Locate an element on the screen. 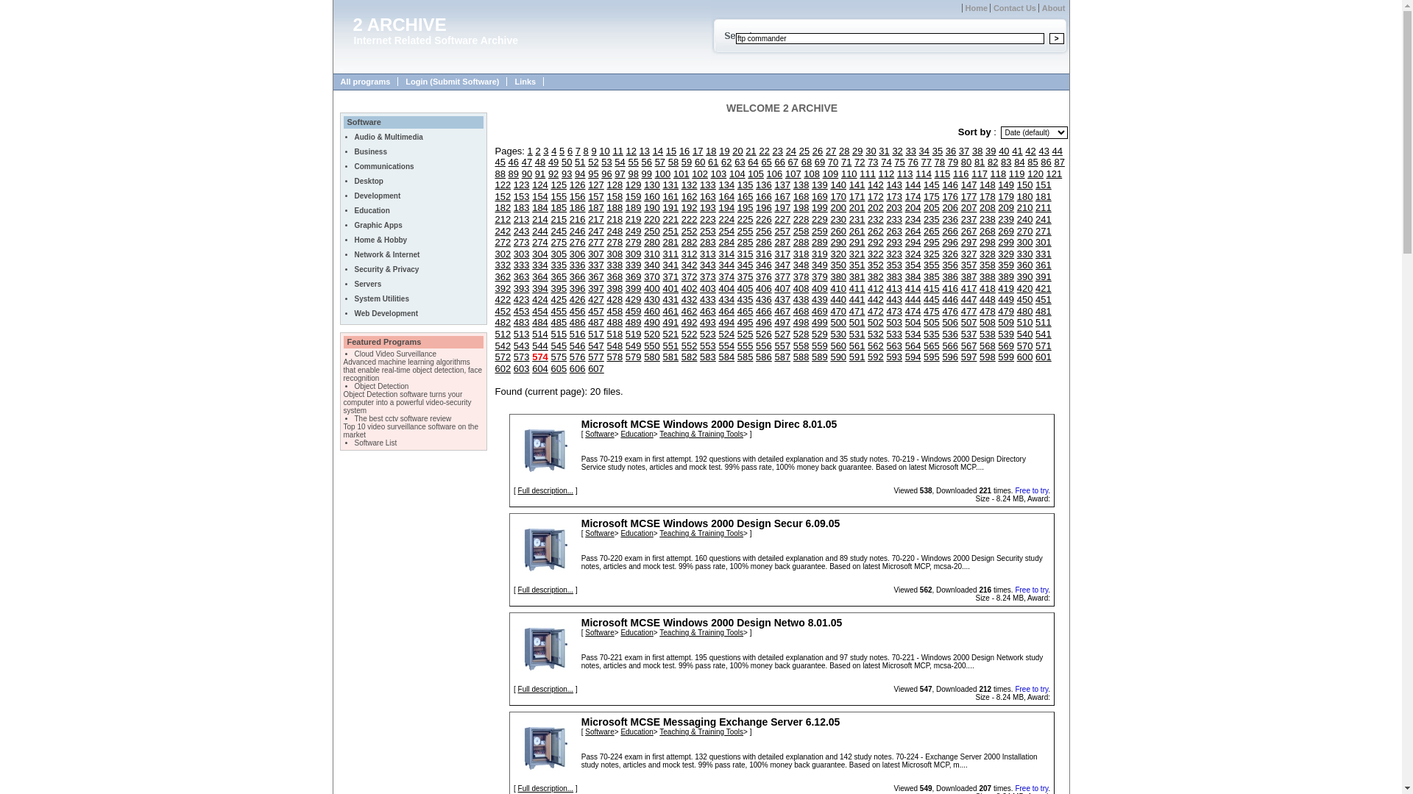 This screenshot has height=794, width=1413. 296 is located at coordinates (950, 243).